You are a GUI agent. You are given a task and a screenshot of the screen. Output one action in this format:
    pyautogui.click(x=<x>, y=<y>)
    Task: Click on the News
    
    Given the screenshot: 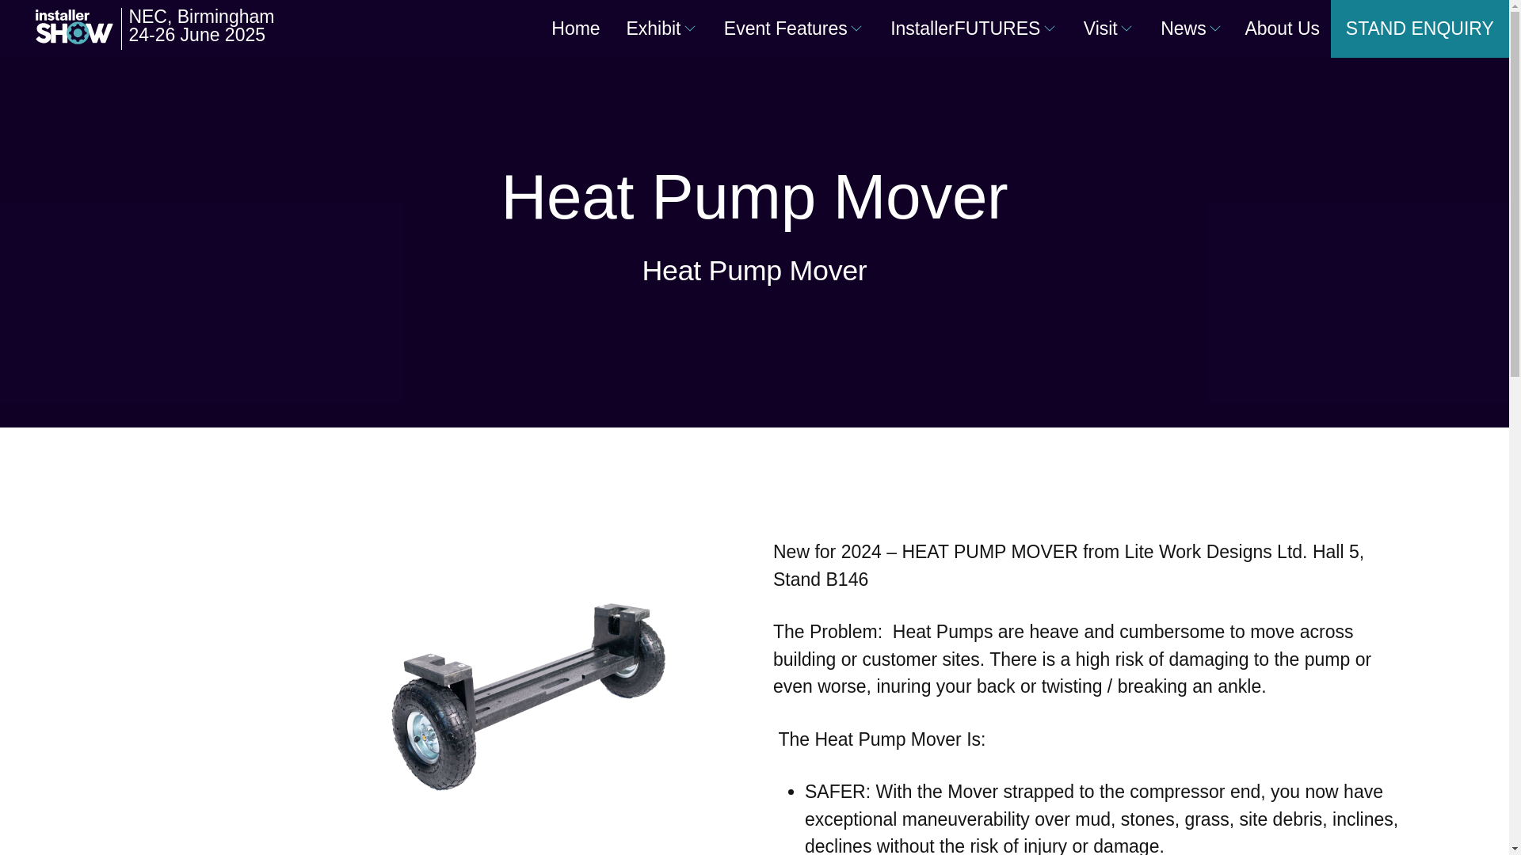 What is the action you would take?
    pyautogui.click(x=1184, y=28)
    